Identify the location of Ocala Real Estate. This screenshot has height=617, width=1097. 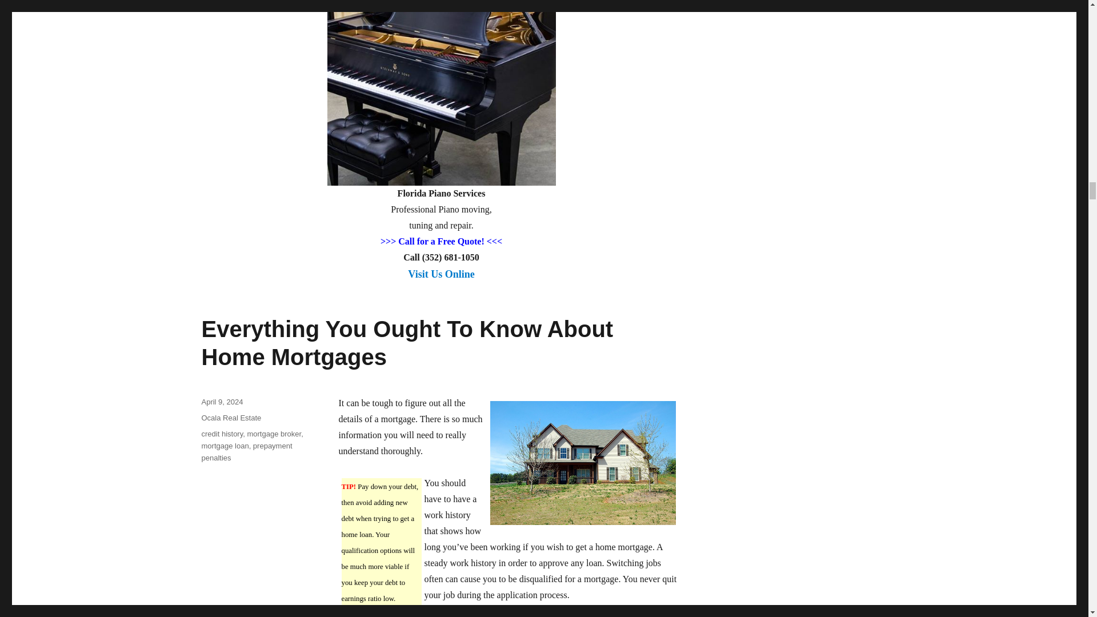
(231, 417).